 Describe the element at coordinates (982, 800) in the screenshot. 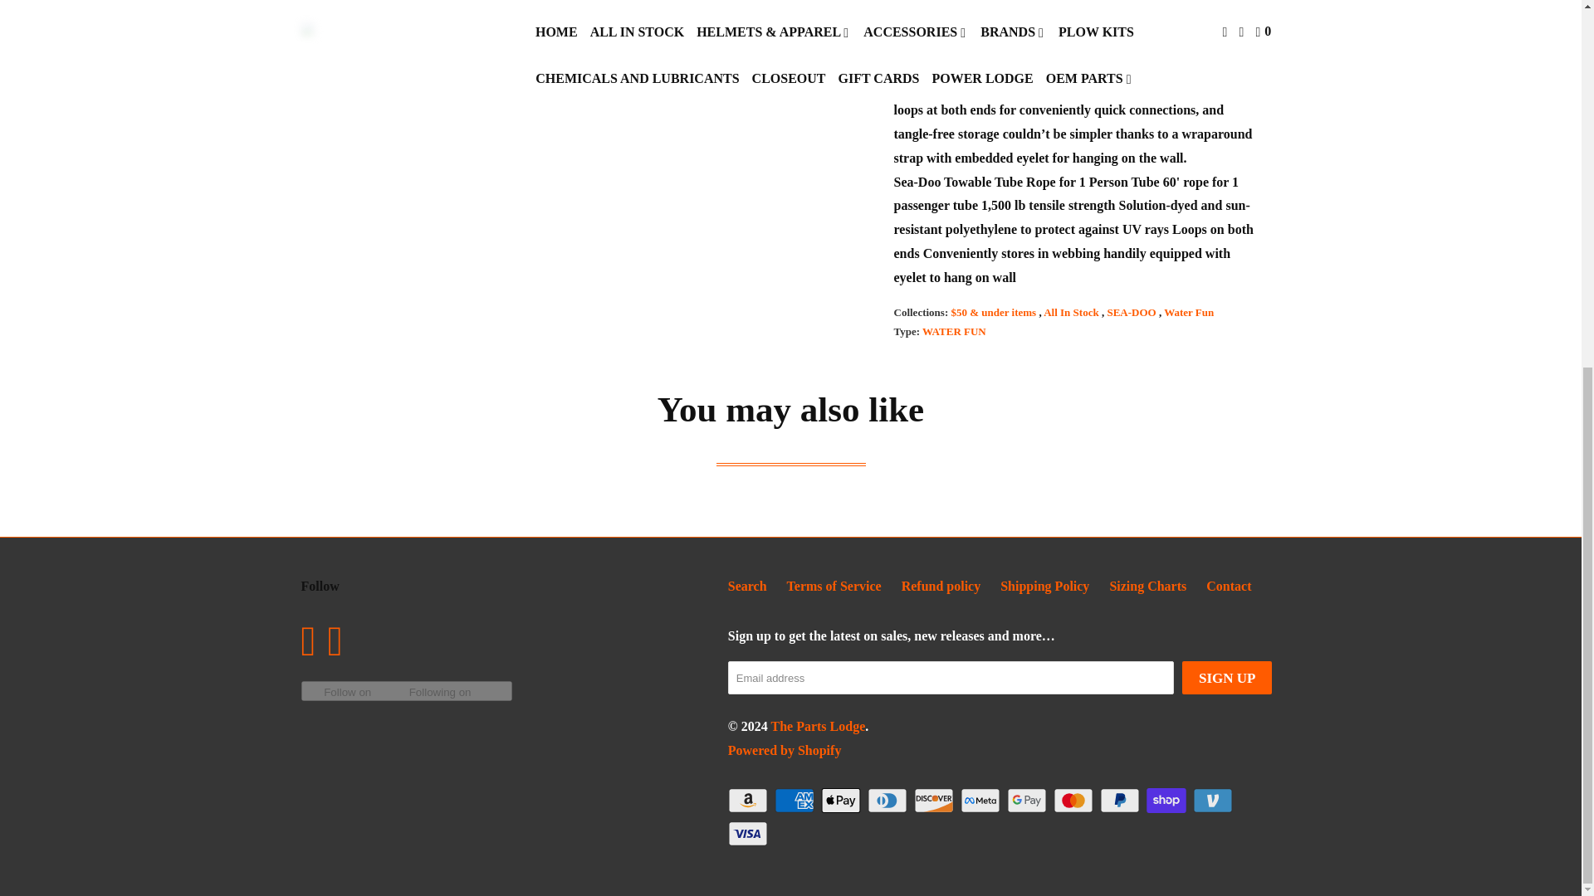

I see `Meta Pay` at that location.